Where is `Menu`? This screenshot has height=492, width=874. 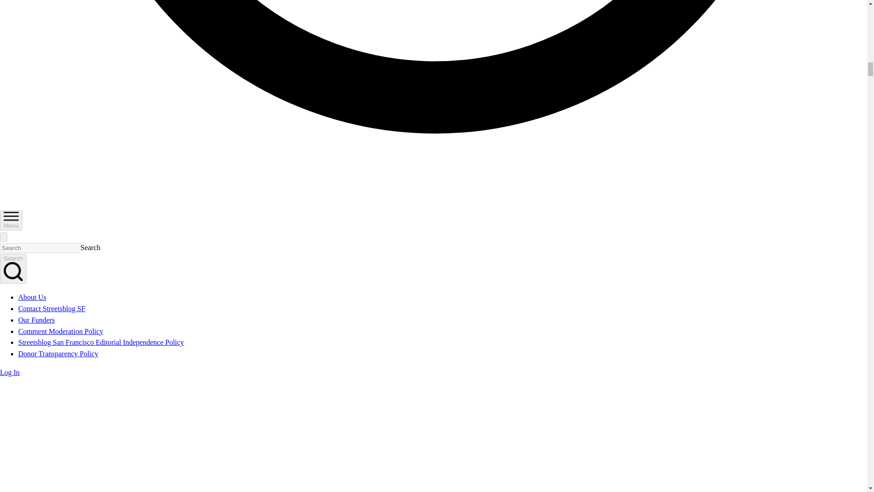 Menu is located at coordinates (11, 220).